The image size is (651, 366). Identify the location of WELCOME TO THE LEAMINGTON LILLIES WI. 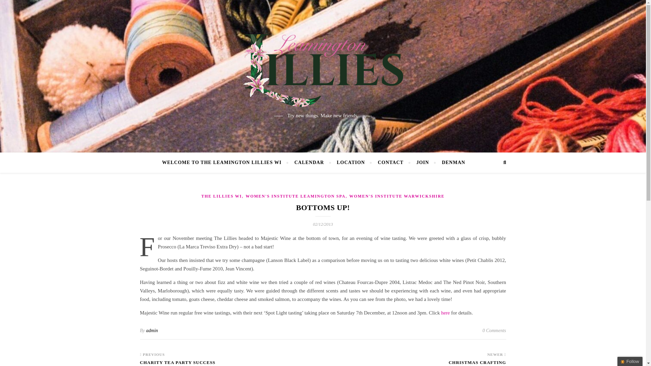
(225, 163).